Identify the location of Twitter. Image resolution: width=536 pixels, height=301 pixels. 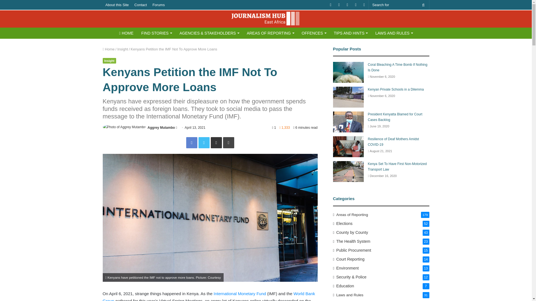
(204, 143).